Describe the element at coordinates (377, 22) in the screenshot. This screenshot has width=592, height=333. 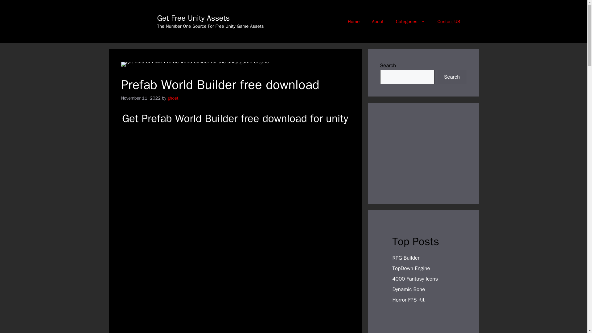
I see `About` at that location.